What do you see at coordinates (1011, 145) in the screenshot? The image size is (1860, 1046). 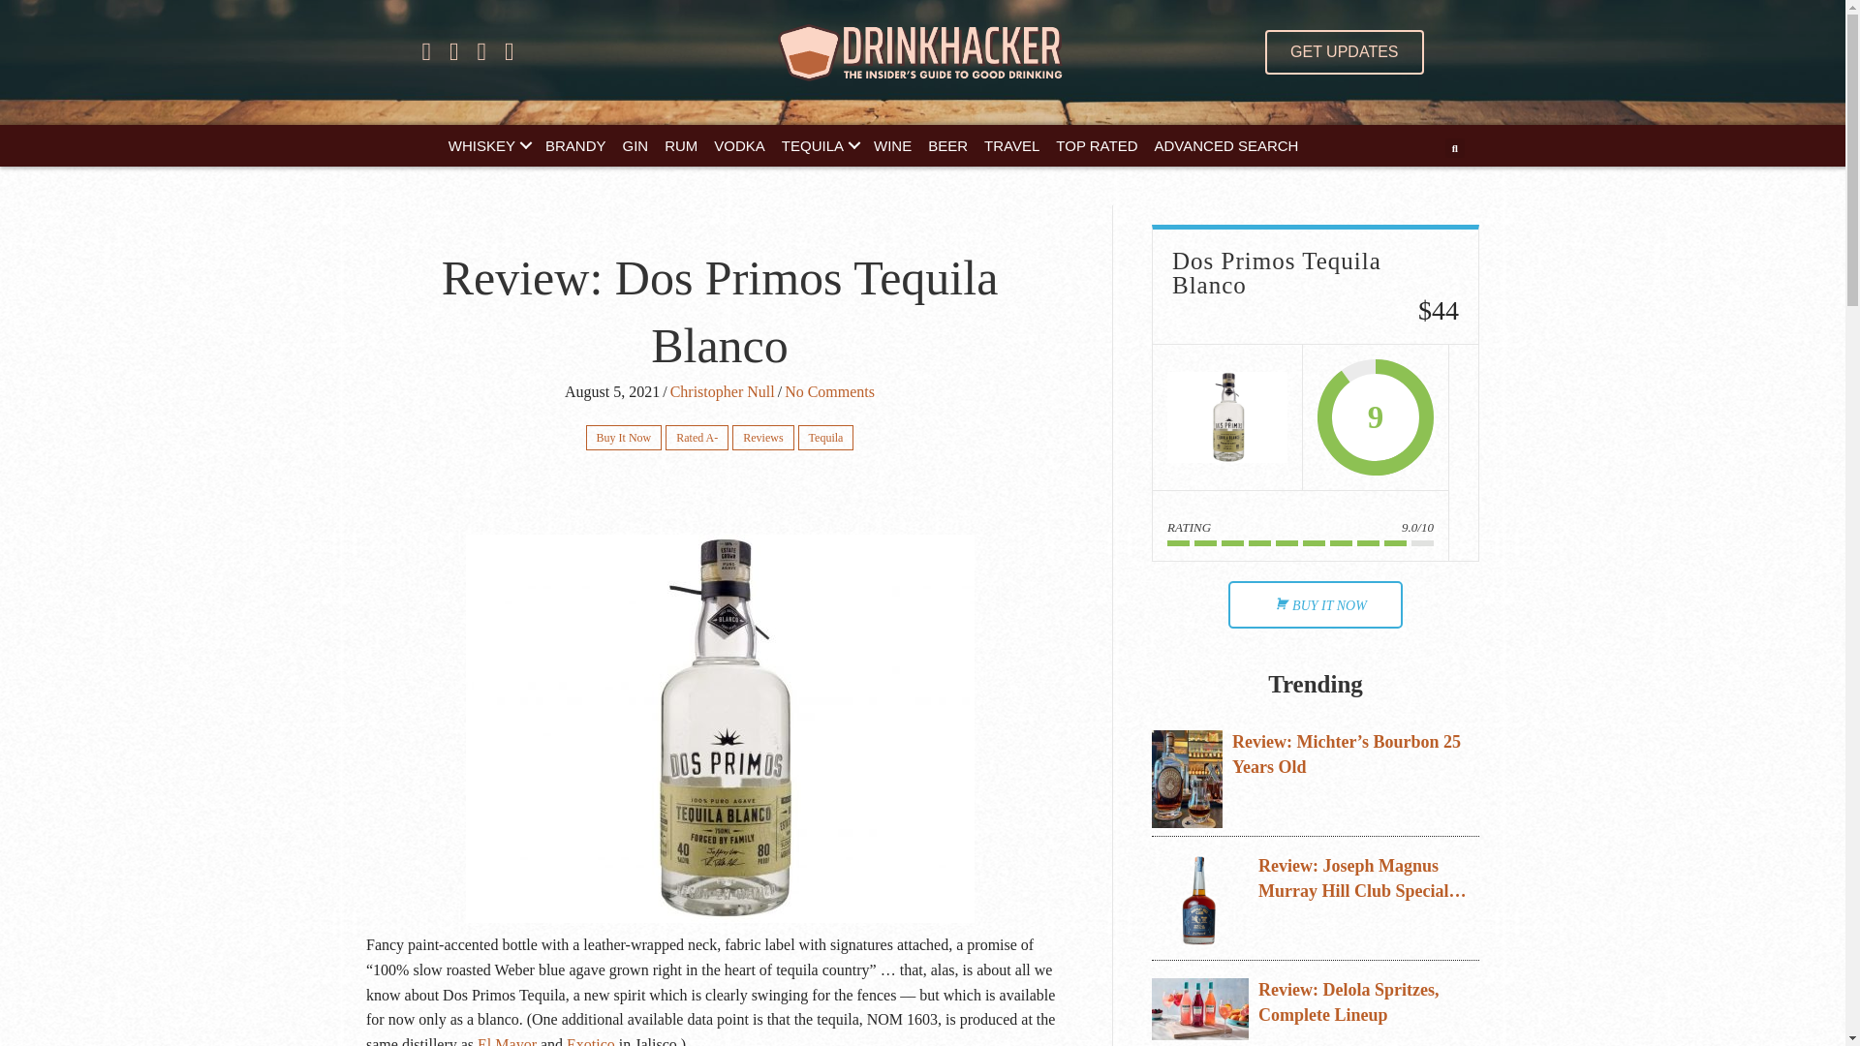 I see `TRAVEL` at bounding box center [1011, 145].